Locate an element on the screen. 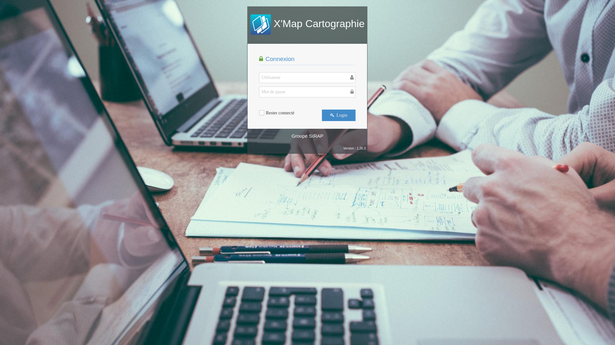 This screenshot has height=345, width=615. Groupe SIRAP is located at coordinates (307, 136).